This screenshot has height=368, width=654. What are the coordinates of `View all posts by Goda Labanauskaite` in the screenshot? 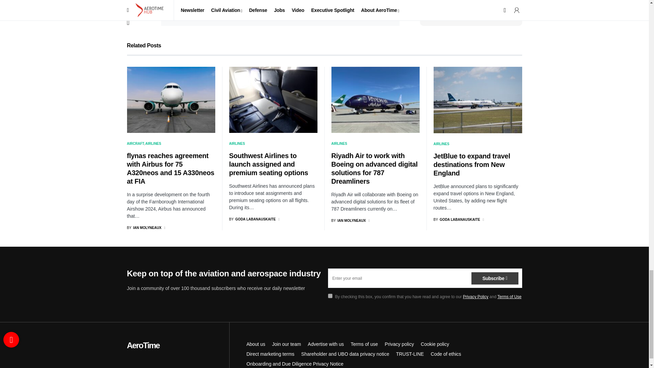 It's located at (456, 219).